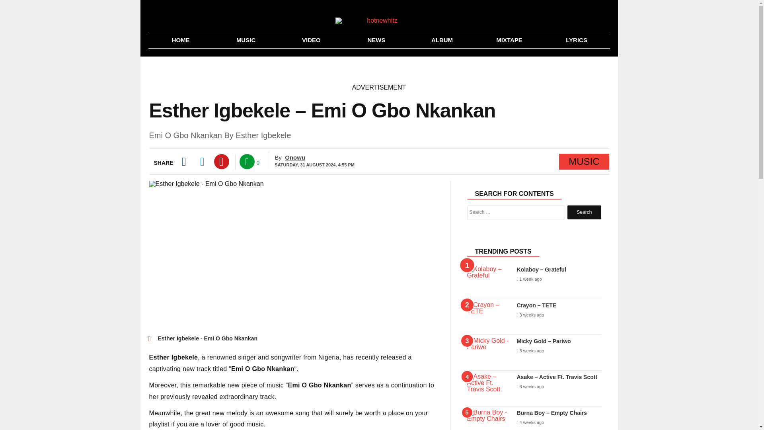 Image resolution: width=764 pixels, height=430 pixels. What do you see at coordinates (376, 40) in the screenshot?
I see `News` at bounding box center [376, 40].